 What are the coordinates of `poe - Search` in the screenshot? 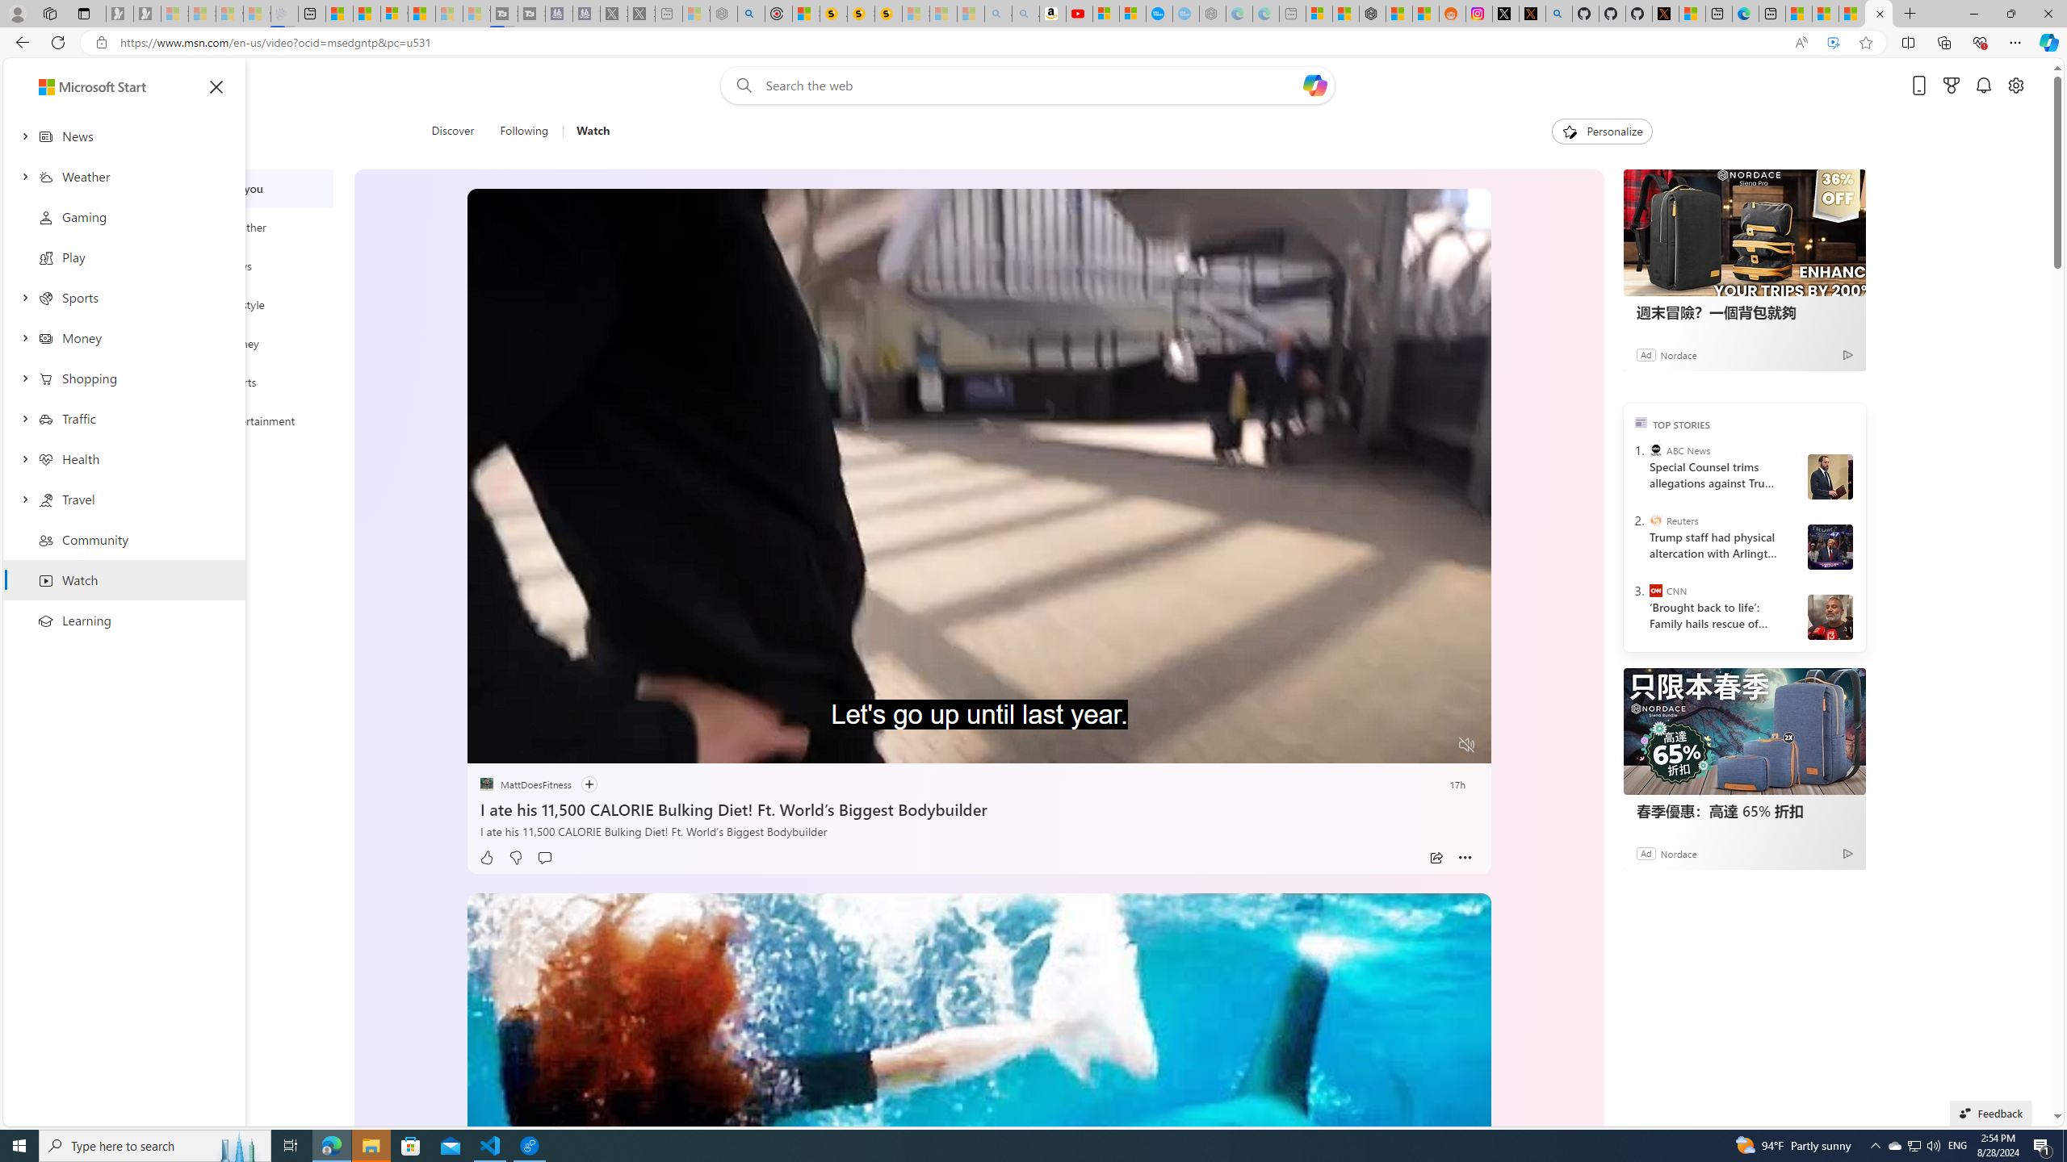 It's located at (751, 14).